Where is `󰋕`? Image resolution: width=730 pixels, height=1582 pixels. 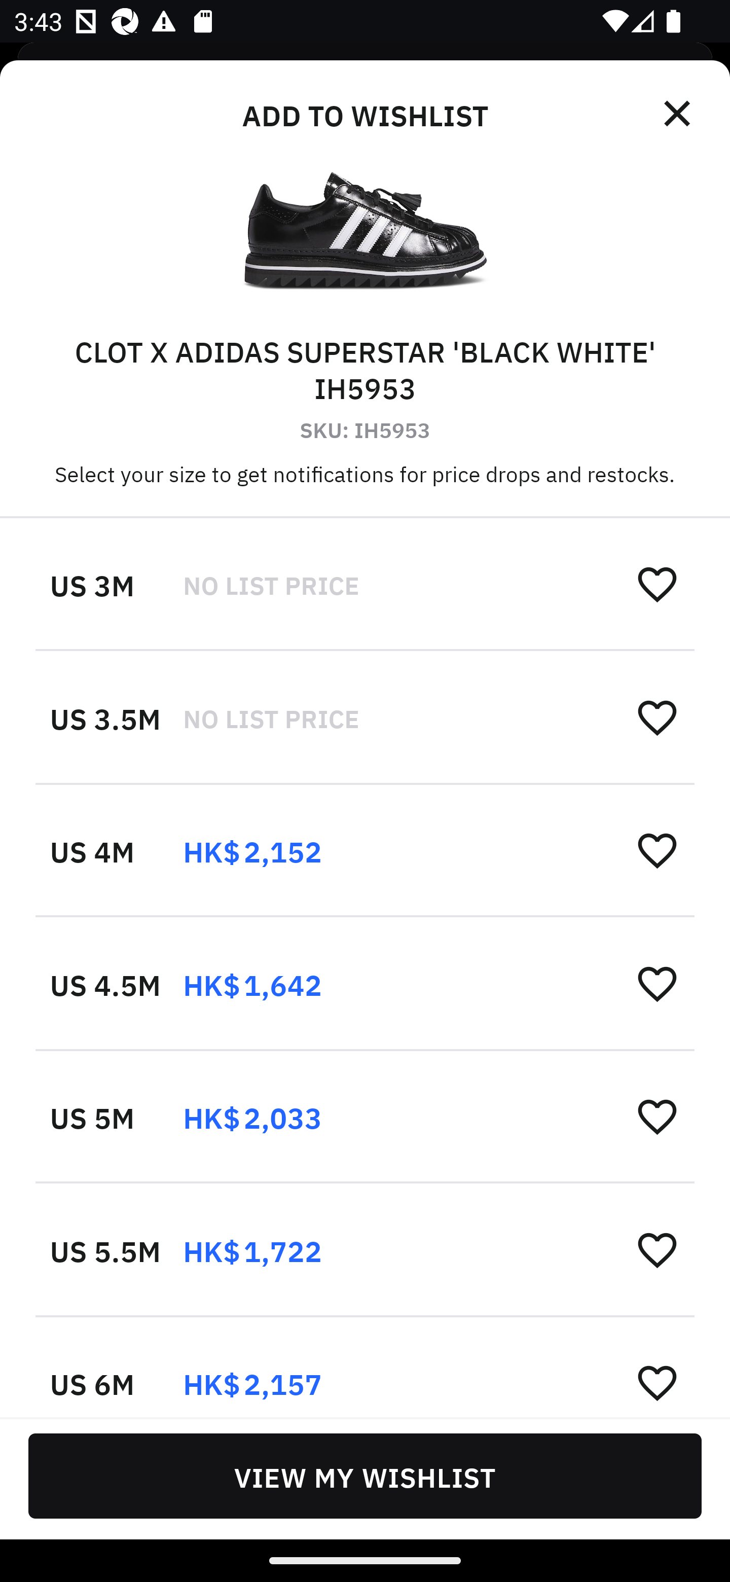 󰋕 is located at coordinates (657, 1116).